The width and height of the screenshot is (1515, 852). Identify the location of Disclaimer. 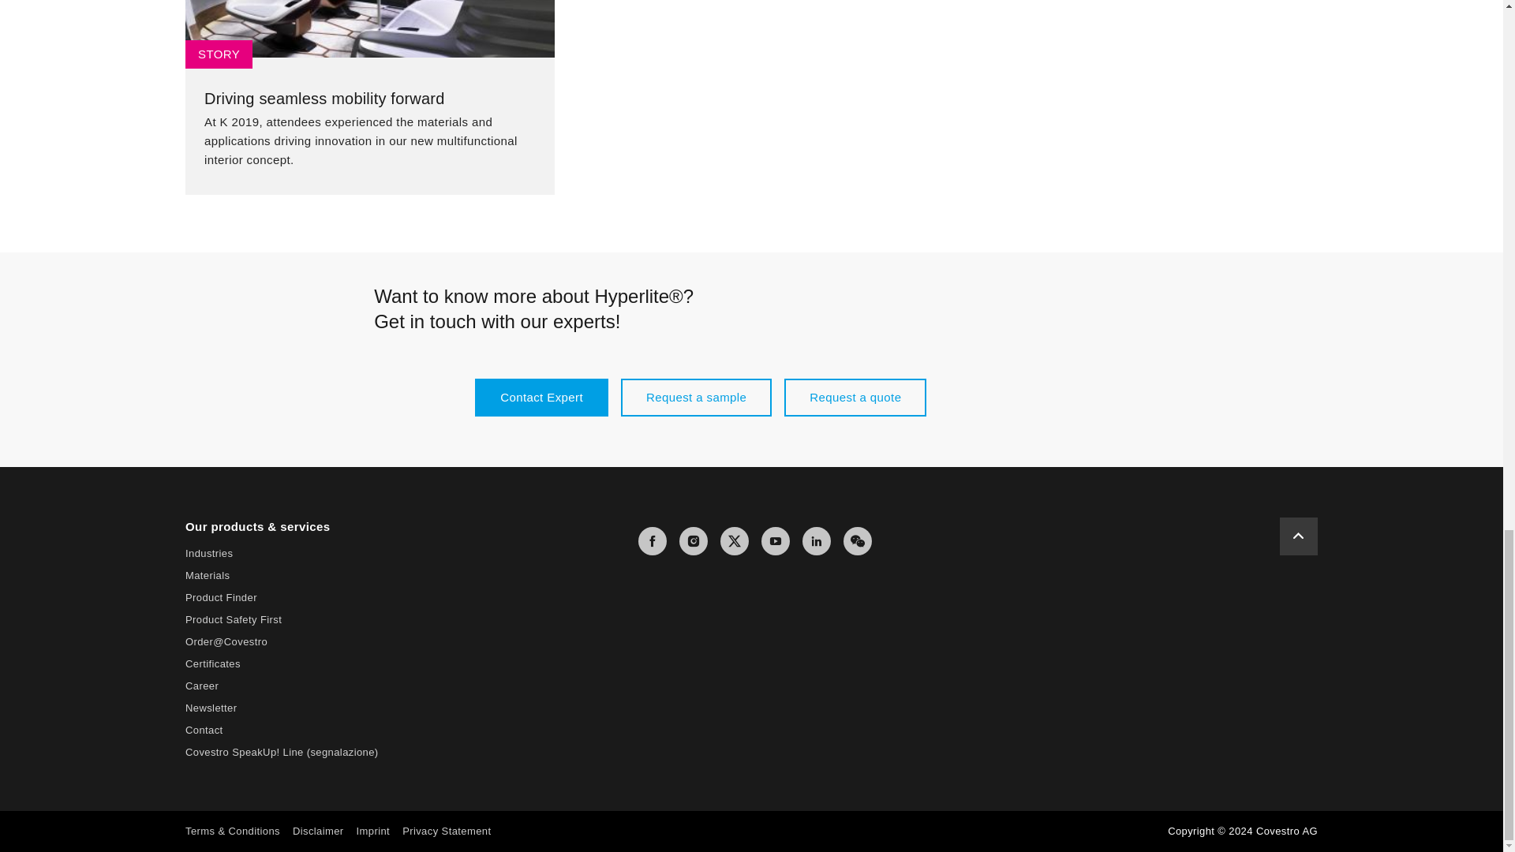
(317, 831).